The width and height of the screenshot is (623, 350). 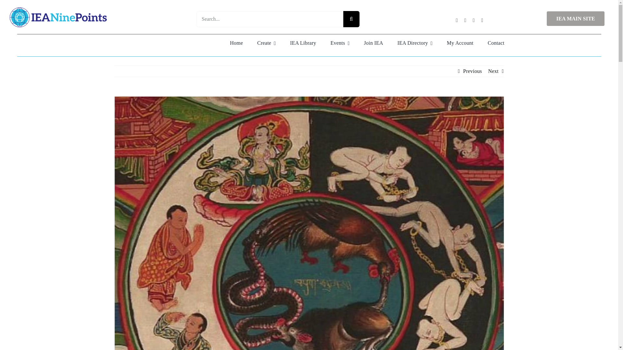 I want to click on Events, so click(x=340, y=43).